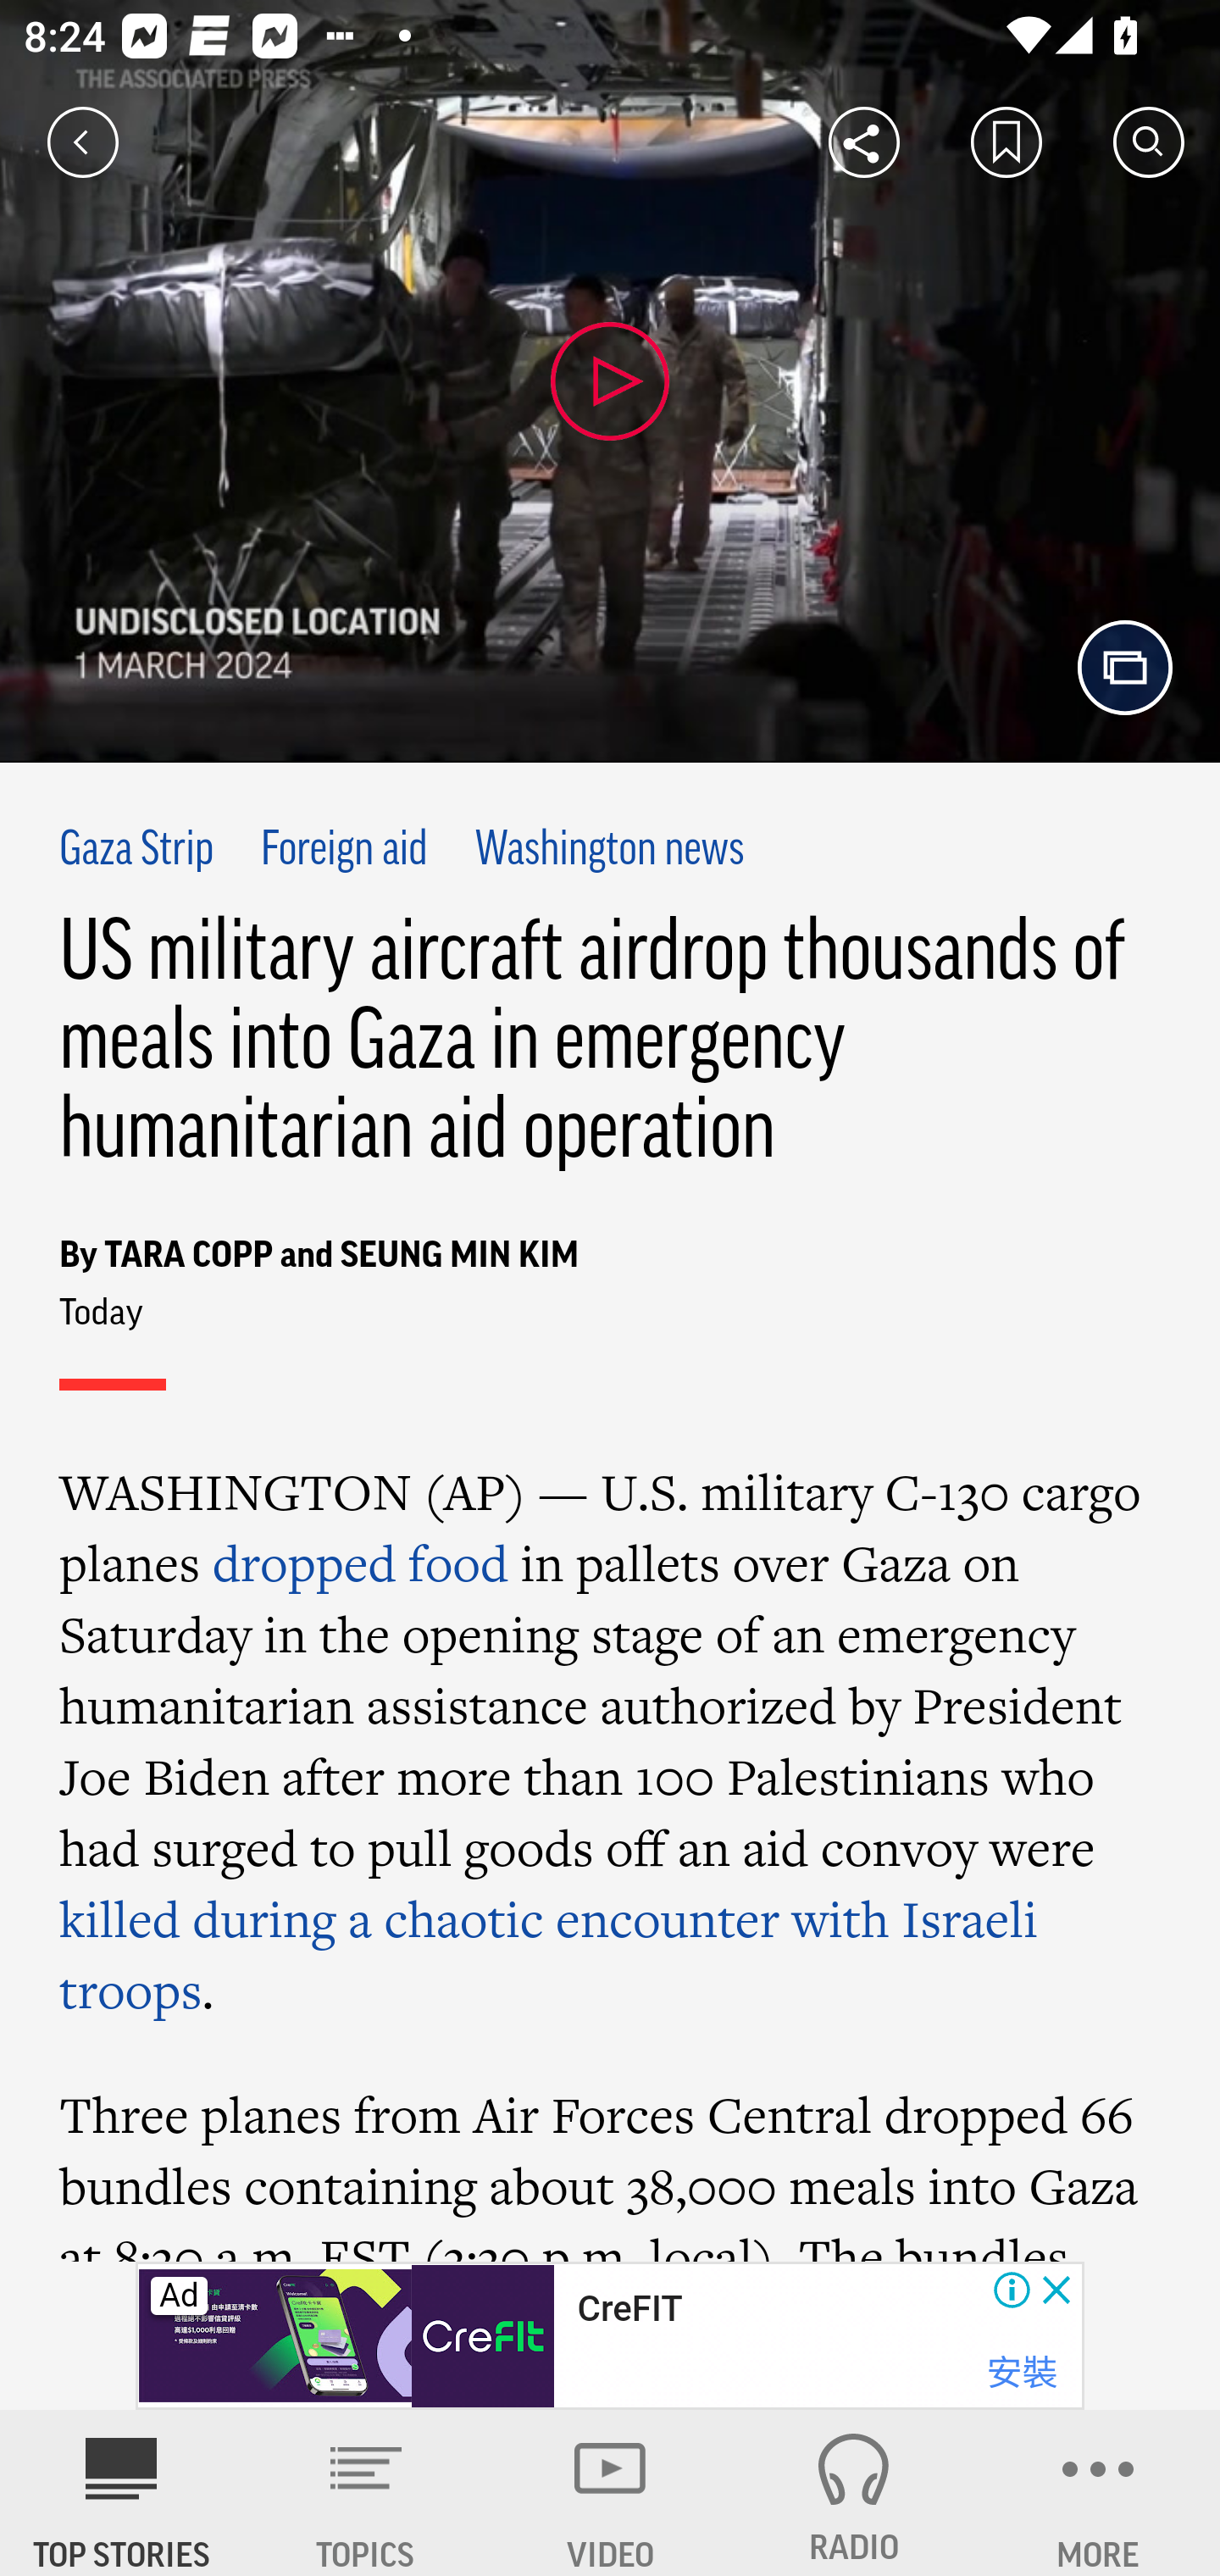 The height and width of the screenshot is (2576, 1220). What do you see at coordinates (629, 2309) in the screenshot?
I see `CreFIT` at bounding box center [629, 2309].